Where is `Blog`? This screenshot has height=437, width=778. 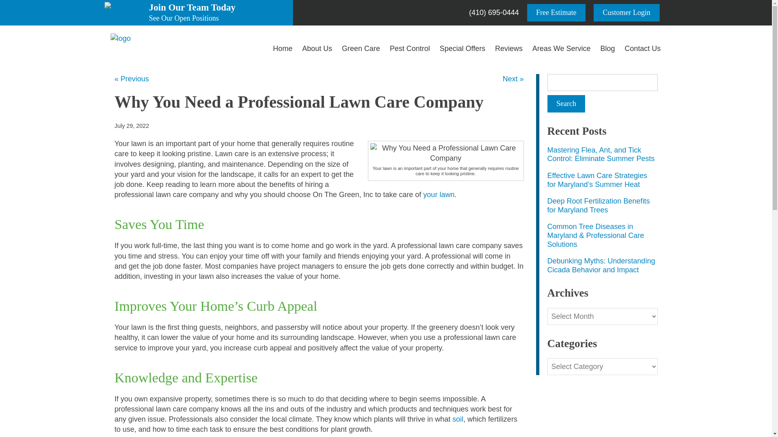
Blog is located at coordinates (509, 49).